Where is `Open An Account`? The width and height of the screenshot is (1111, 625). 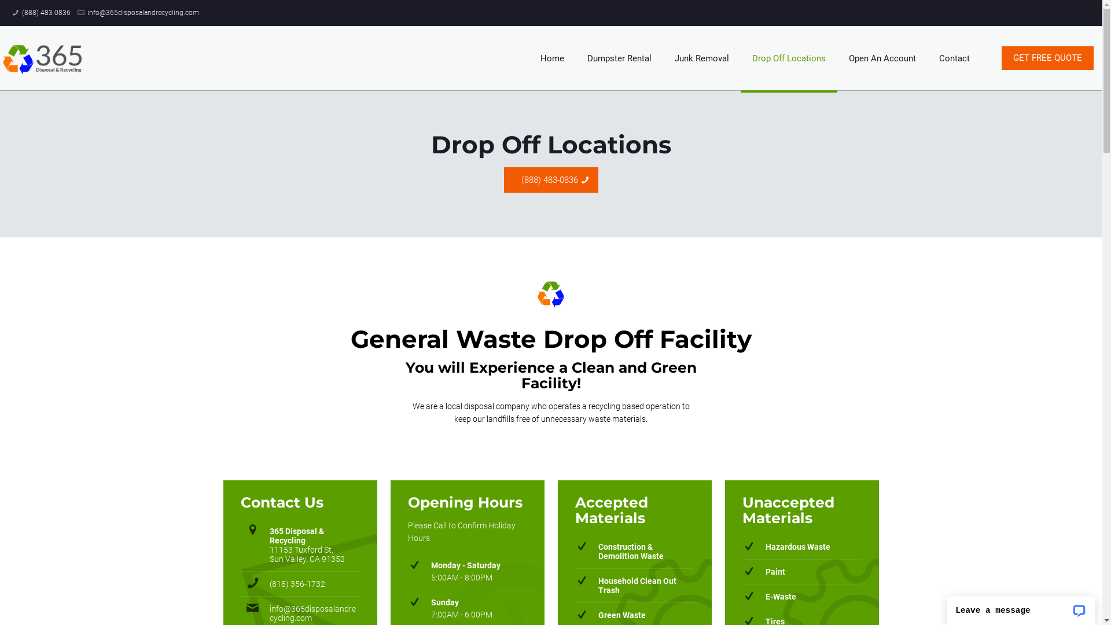
Open An Account is located at coordinates (882, 58).